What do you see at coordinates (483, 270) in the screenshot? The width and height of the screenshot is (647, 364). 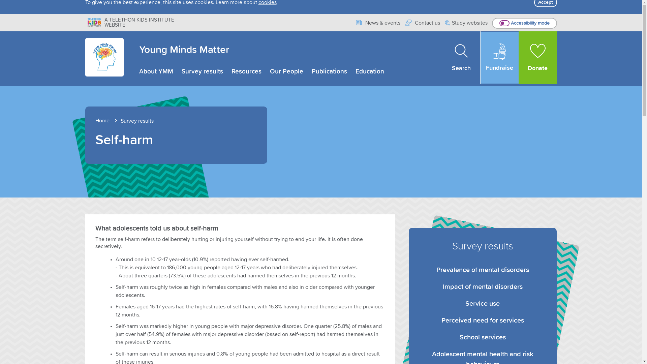 I see `Prevalence of mental disorders` at bounding box center [483, 270].